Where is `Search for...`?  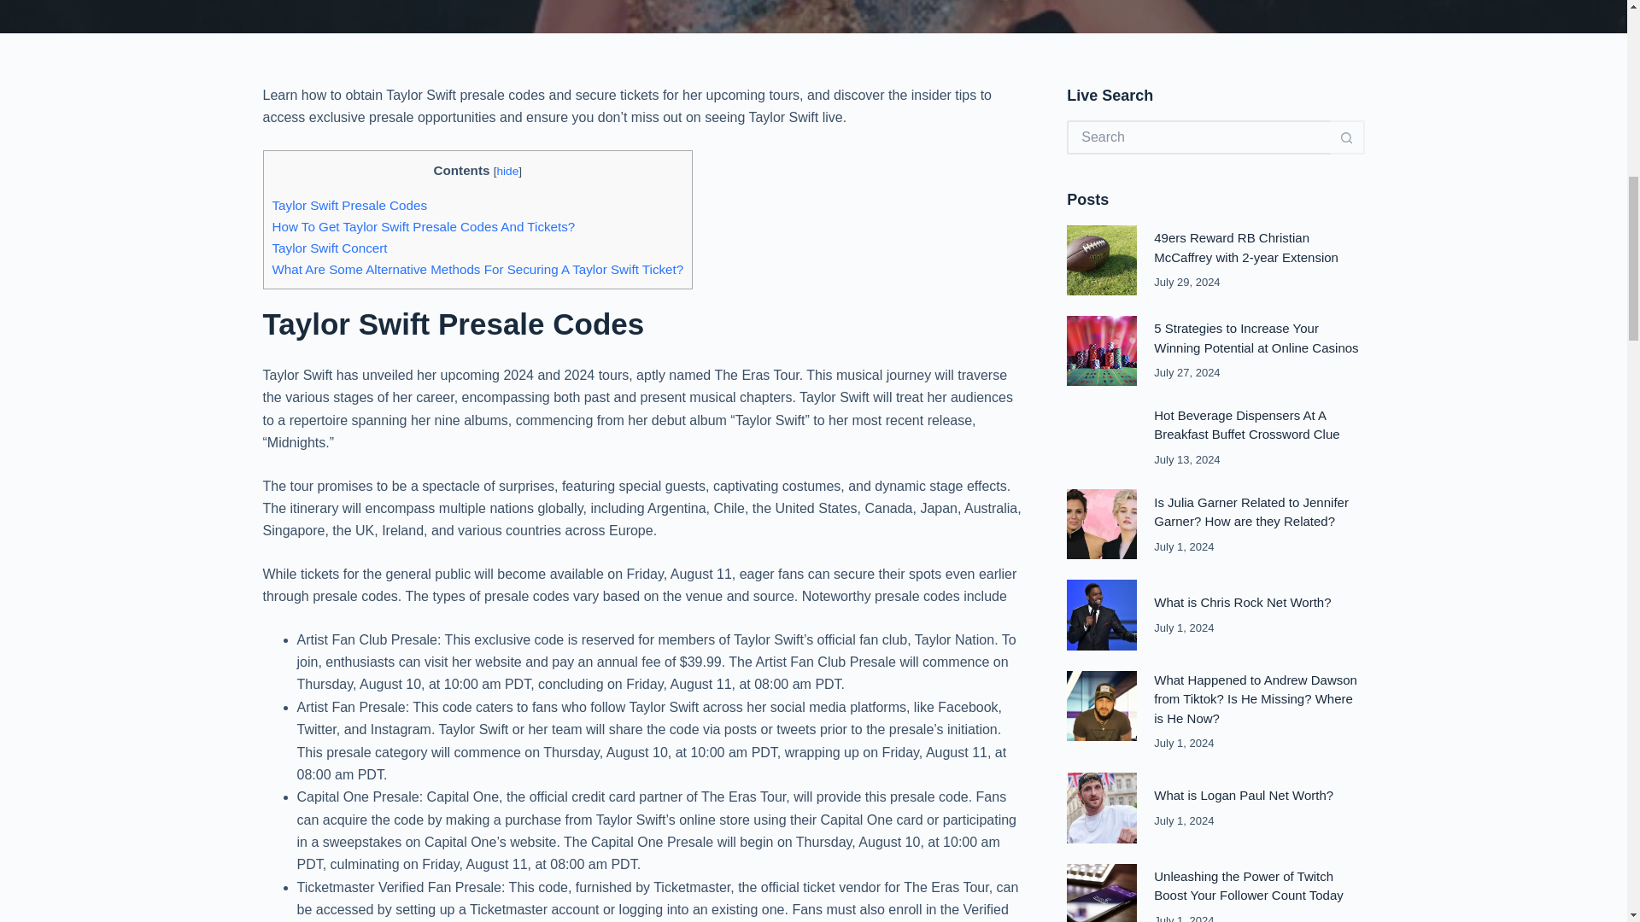 Search for... is located at coordinates (1198, 137).